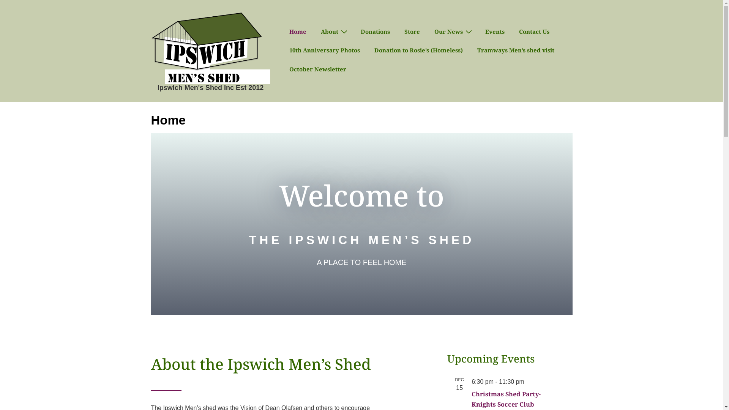  Describe the element at coordinates (333, 32) in the screenshot. I see `About` at that location.